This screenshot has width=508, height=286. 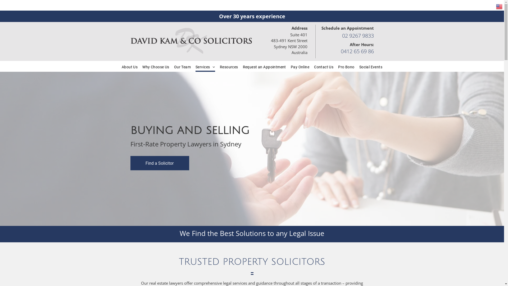 I want to click on 0412 65 69 86, so click(x=357, y=51).